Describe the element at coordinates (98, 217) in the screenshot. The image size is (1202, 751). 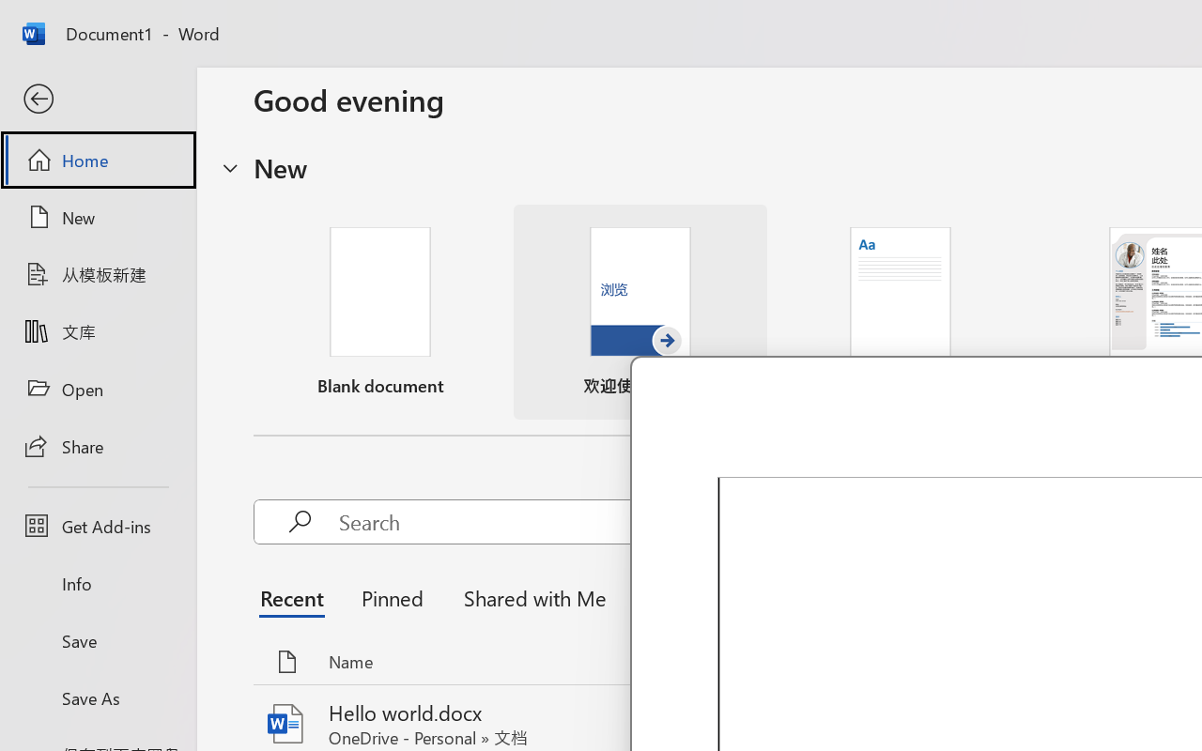
I see `New` at that location.